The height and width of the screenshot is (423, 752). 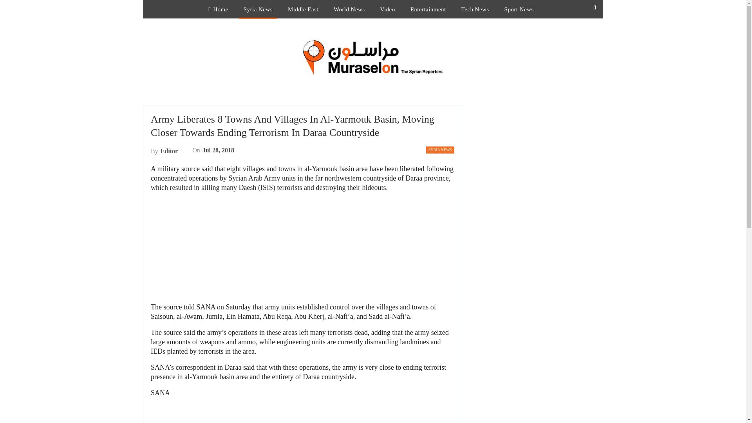 What do you see at coordinates (440, 150) in the screenshot?
I see `SYRIA NEWS` at bounding box center [440, 150].